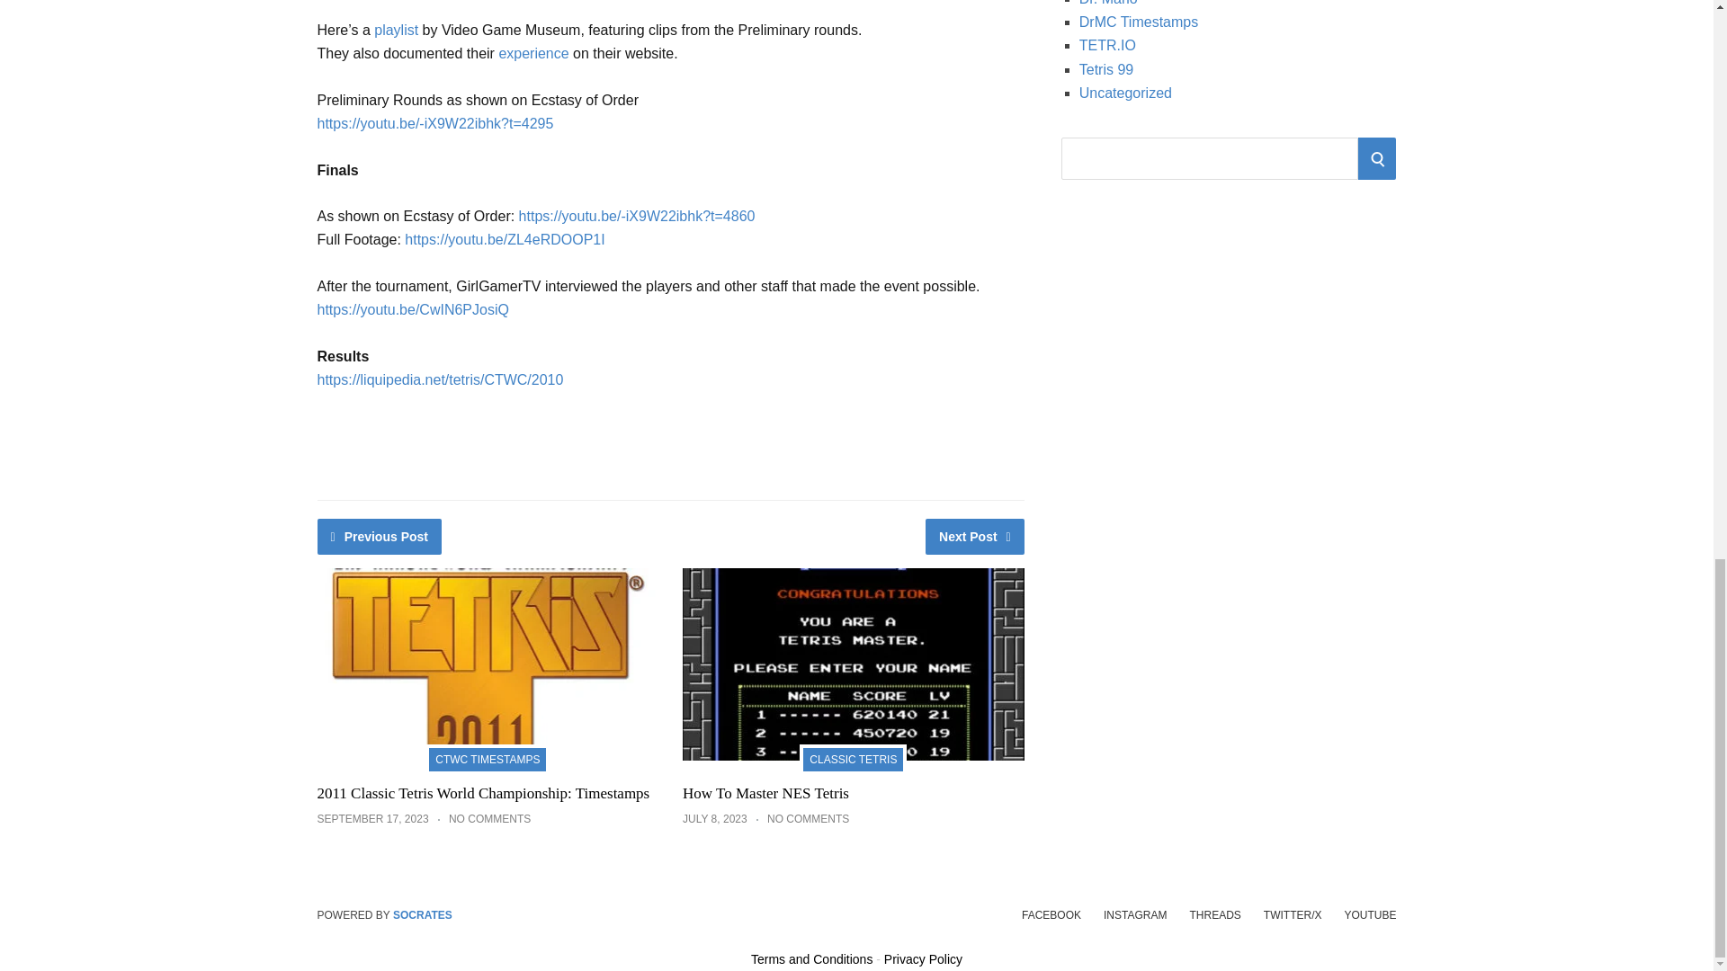 The width and height of the screenshot is (1727, 971). Describe the element at coordinates (532, 53) in the screenshot. I see `experience` at that location.